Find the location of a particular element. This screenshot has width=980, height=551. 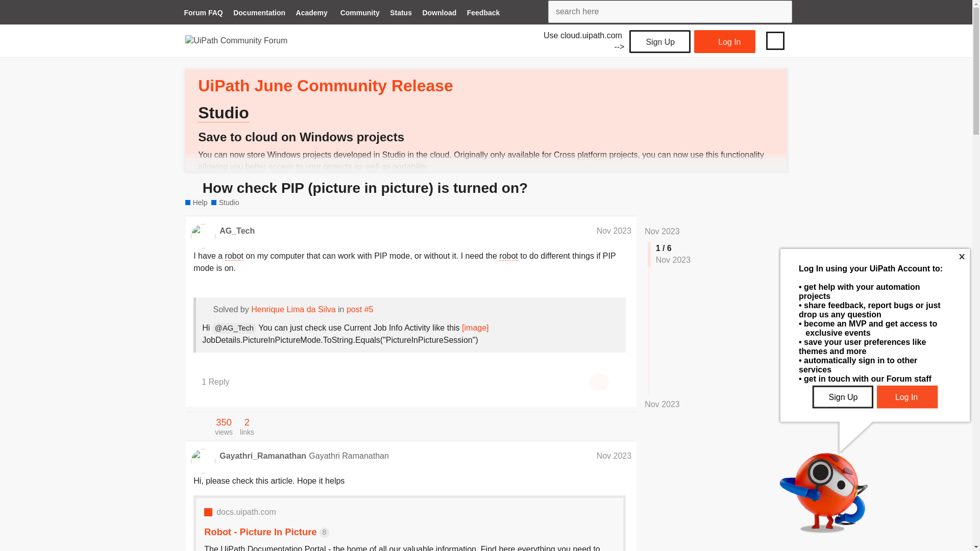

menu is located at coordinates (775, 40).